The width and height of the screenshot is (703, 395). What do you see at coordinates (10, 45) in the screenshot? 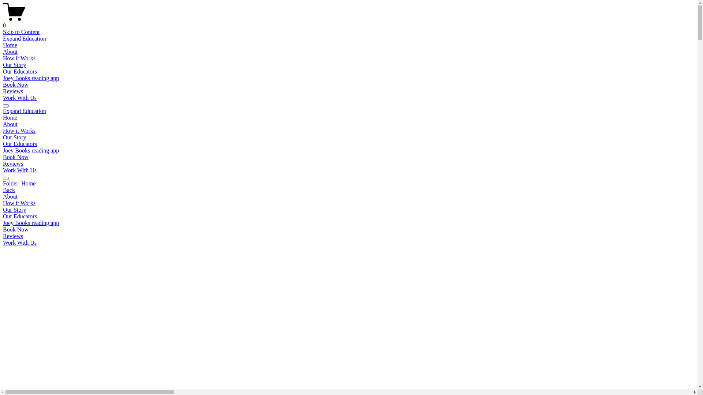
I see `Home` at bounding box center [10, 45].